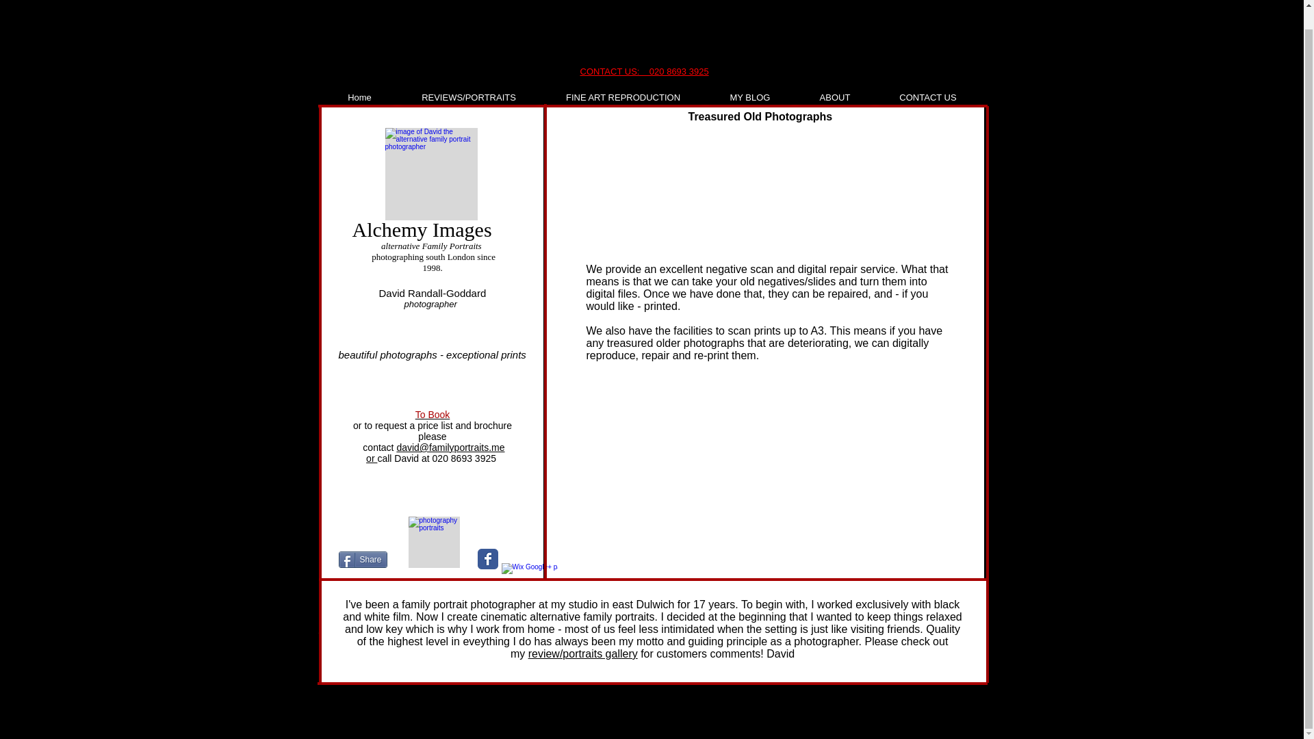 The image size is (1314, 739). What do you see at coordinates (928, 98) in the screenshot?
I see `CONTACT US` at bounding box center [928, 98].